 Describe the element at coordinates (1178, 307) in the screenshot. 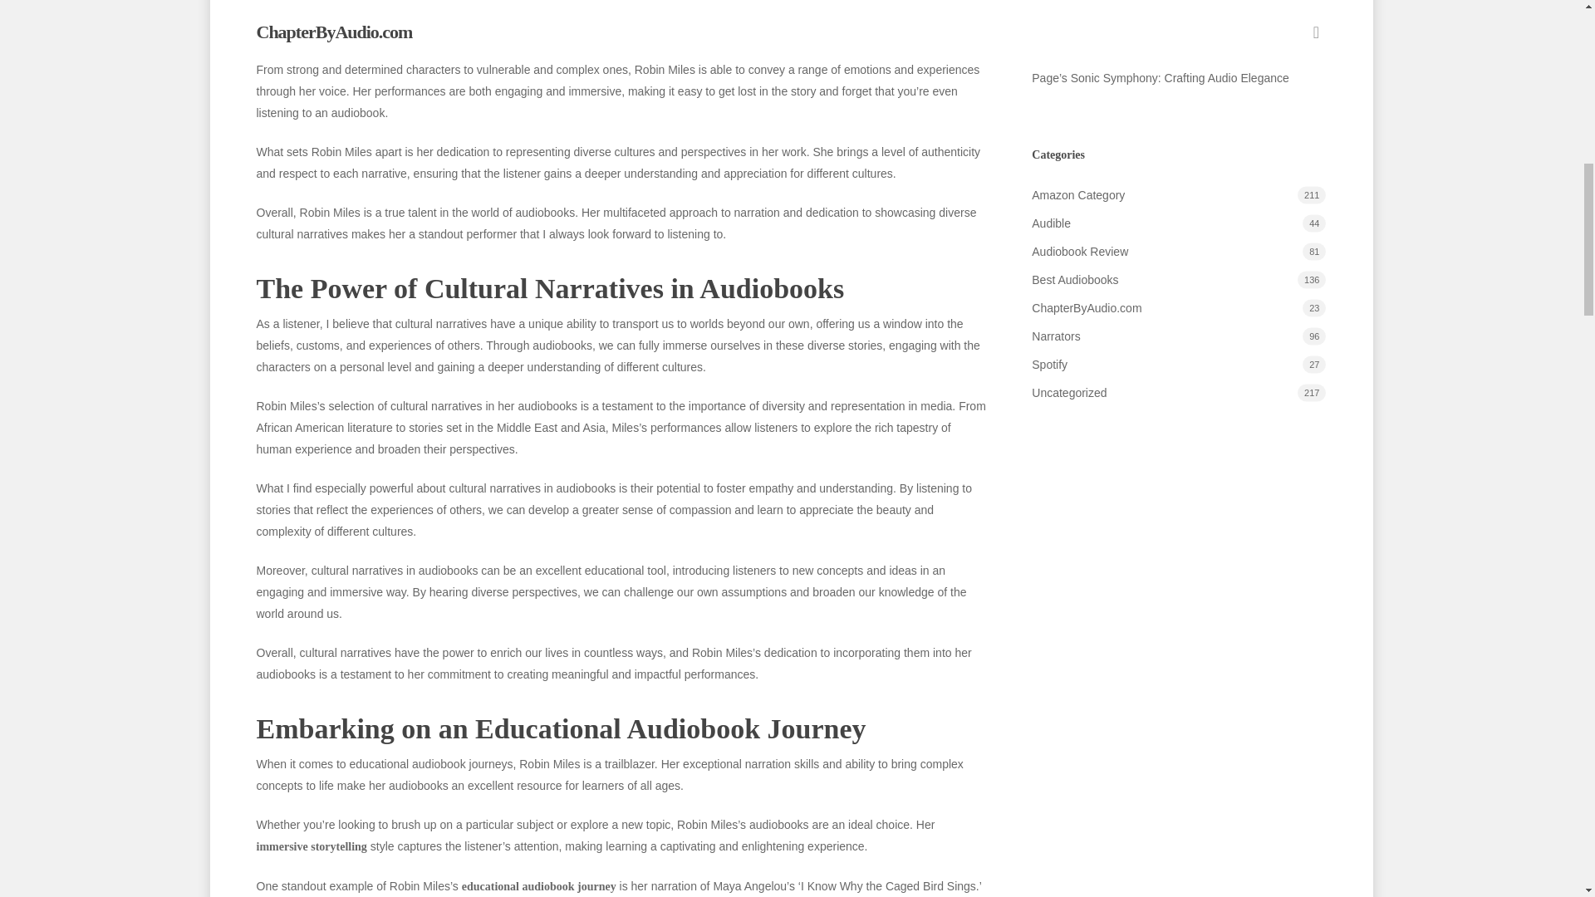

I see `ChapterByAudio.com` at that location.